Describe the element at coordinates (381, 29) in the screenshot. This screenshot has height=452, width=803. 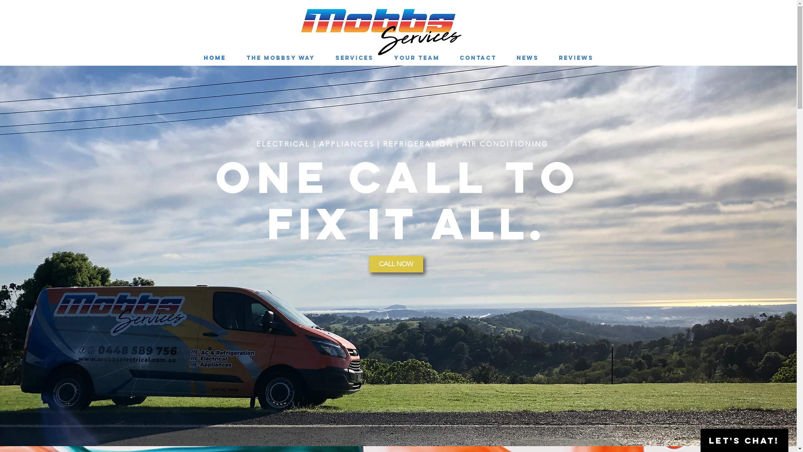
I see `elongated.jpg` at that location.